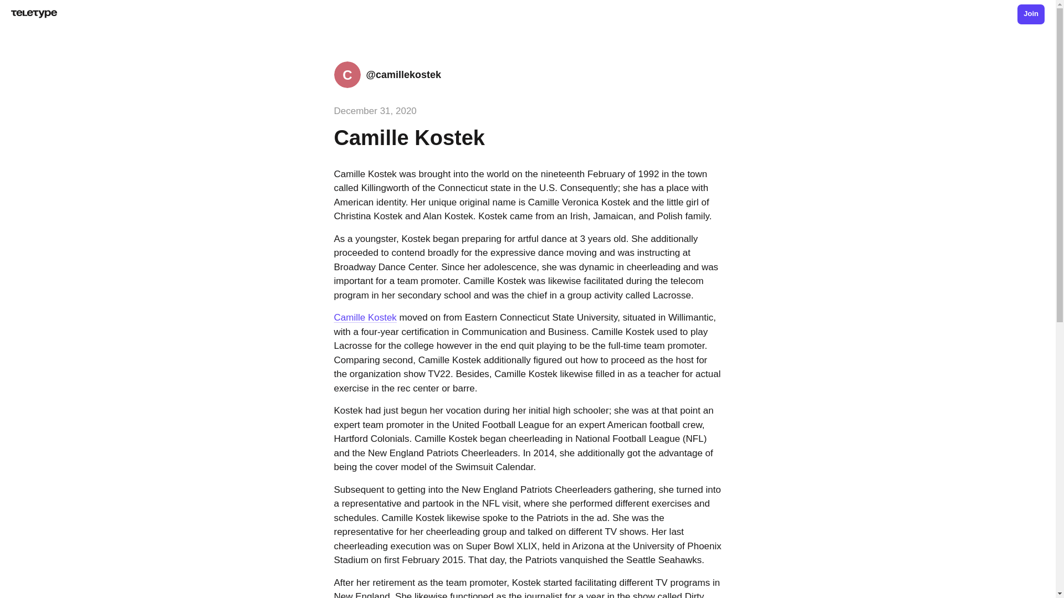 This screenshot has width=1064, height=598. I want to click on C, so click(347, 74).